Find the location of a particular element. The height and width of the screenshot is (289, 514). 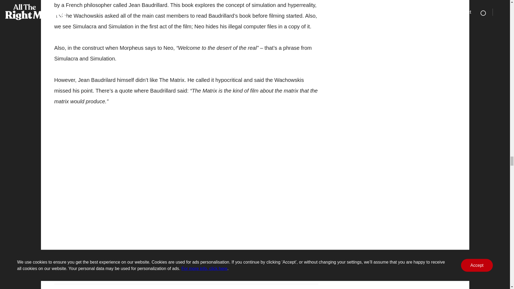

Simulacra and Simulation is located at coordinates (140, 165).